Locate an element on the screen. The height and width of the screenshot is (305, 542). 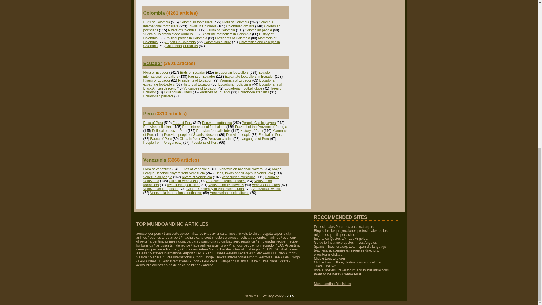
Airlines of Chile, tickets, flights is located at coordinates (249, 233).